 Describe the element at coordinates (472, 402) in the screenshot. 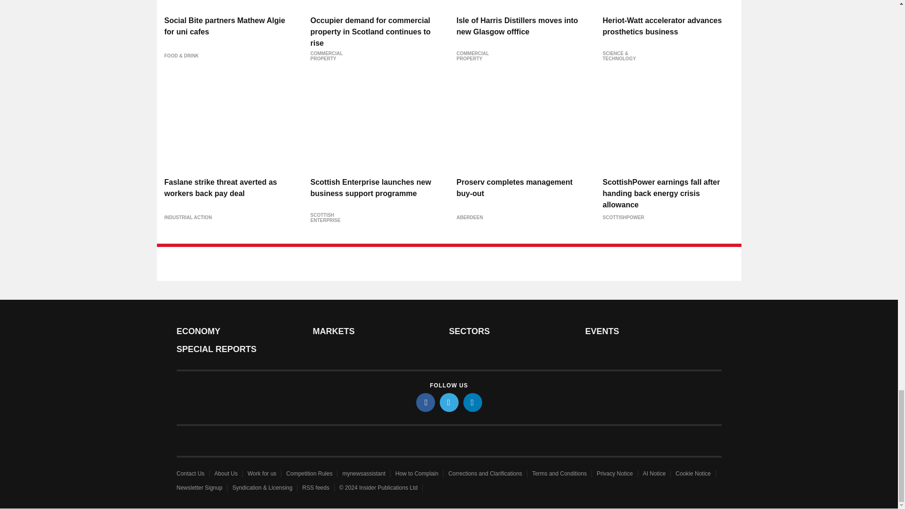

I see `linkedin` at that location.